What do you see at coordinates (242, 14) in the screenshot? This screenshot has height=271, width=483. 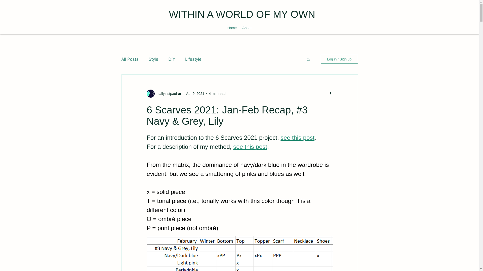 I see `WITHIN A WORLD OF MY OWN` at bounding box center [242, 14].